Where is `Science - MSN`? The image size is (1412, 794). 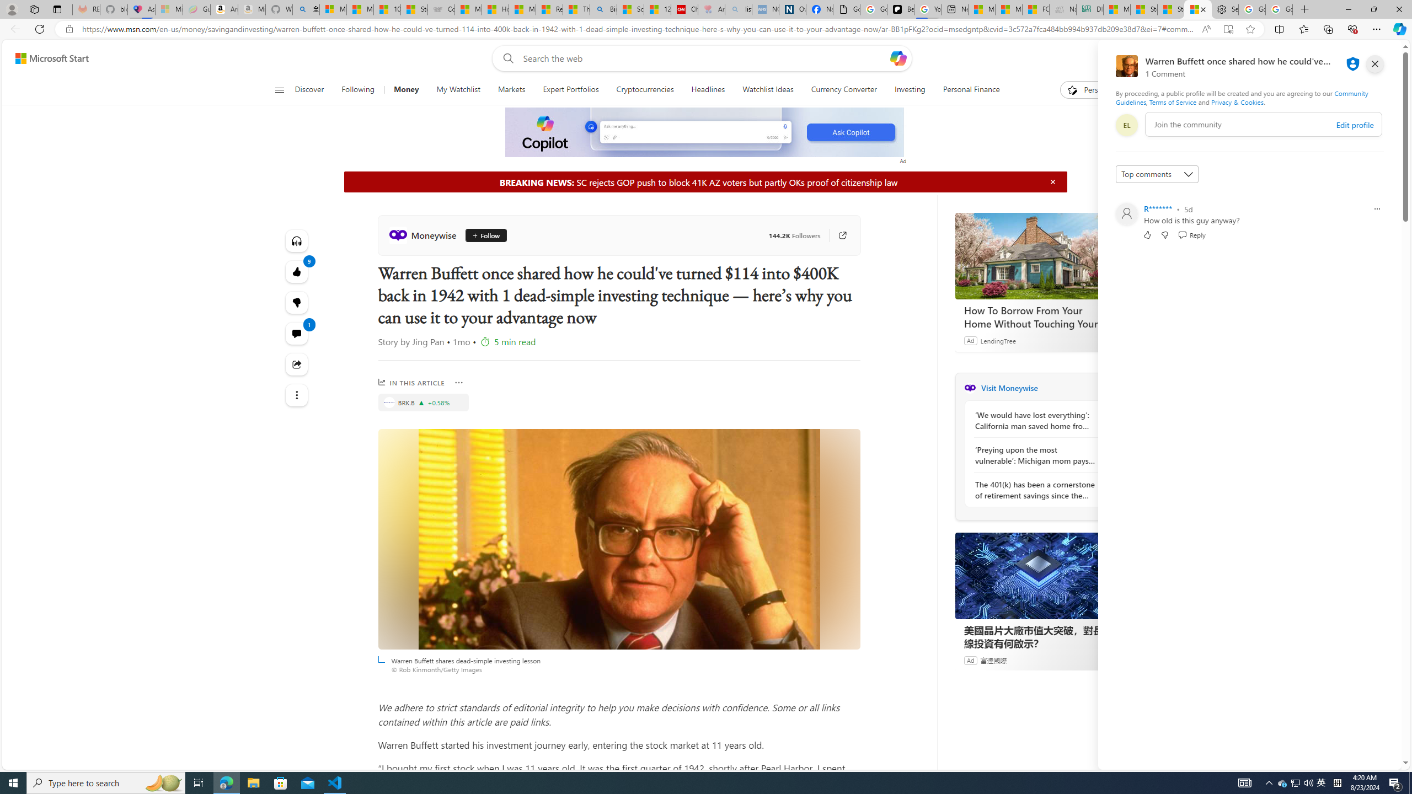
Science - MSN is located at coordinates (630, 9).